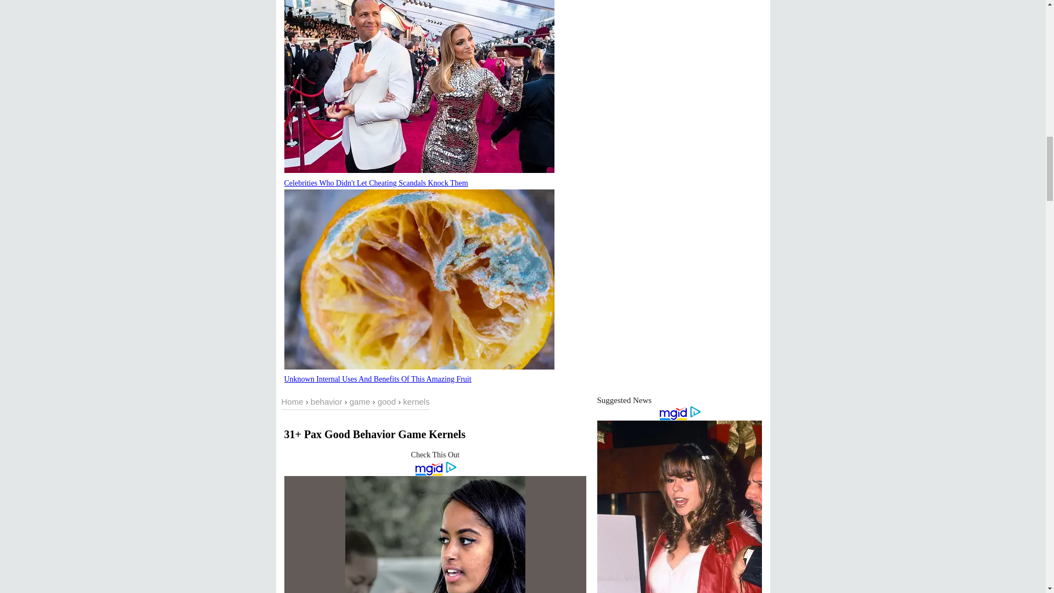 The height and width of the screenshot is (593, 1054). I want to click on kernels, so click(416, 401).